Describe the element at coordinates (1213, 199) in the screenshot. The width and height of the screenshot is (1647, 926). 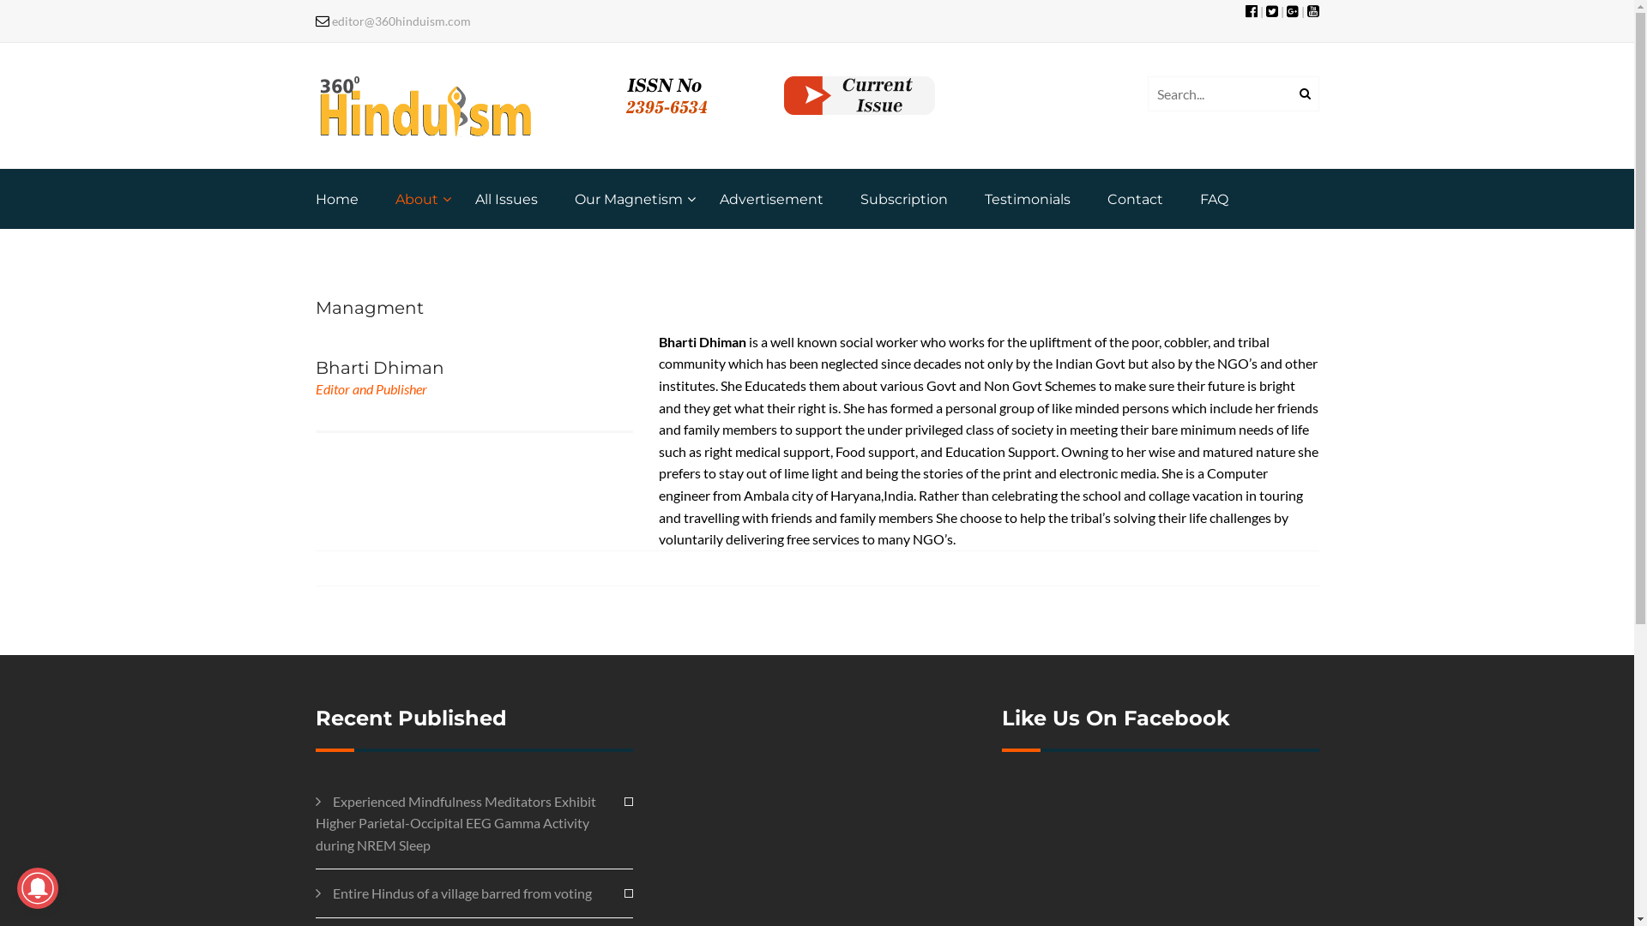
I see `FAQ` at that location.